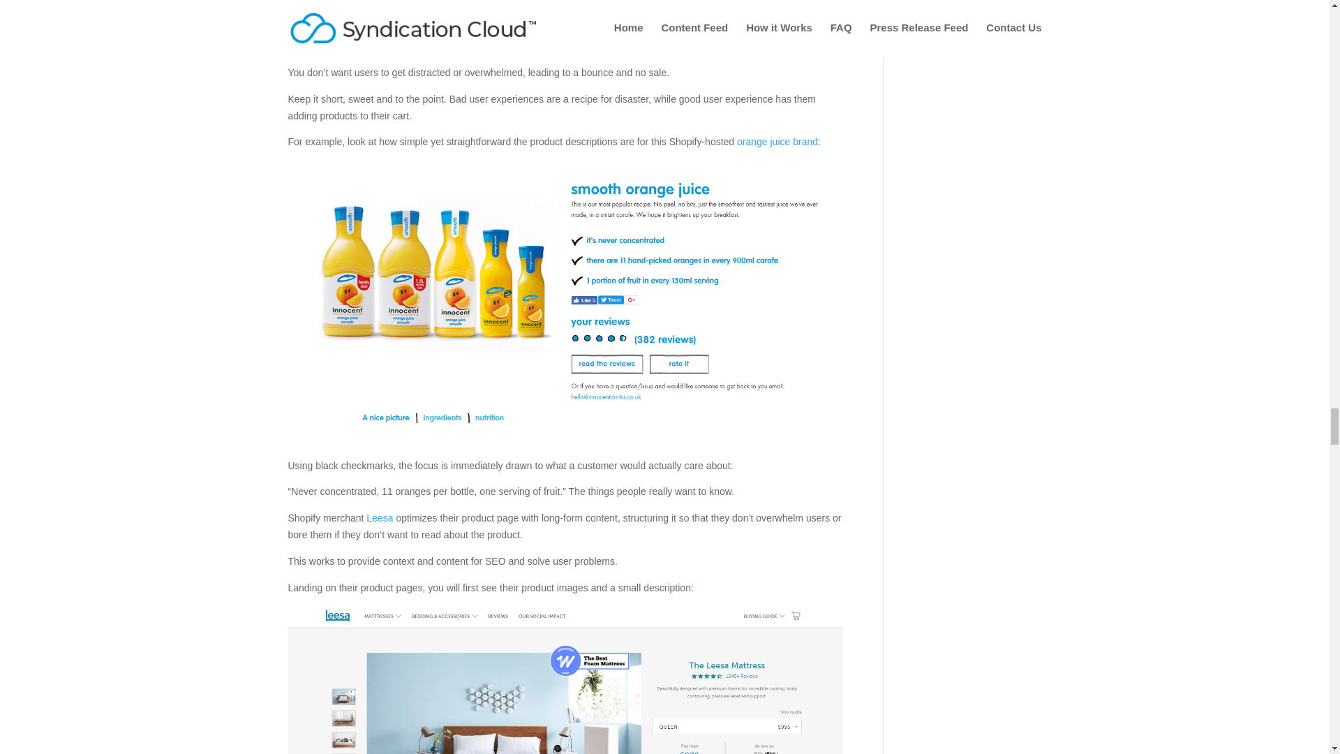  I want to click on Leesa, so click(379, 518).